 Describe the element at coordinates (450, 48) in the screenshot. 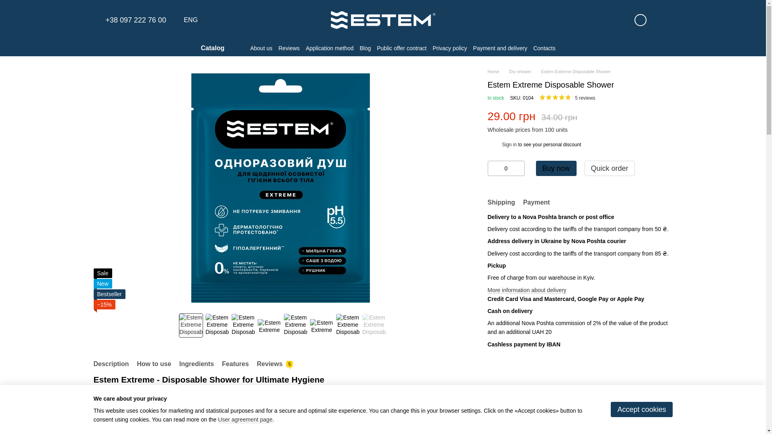

I see `Privacy policy` at that location.